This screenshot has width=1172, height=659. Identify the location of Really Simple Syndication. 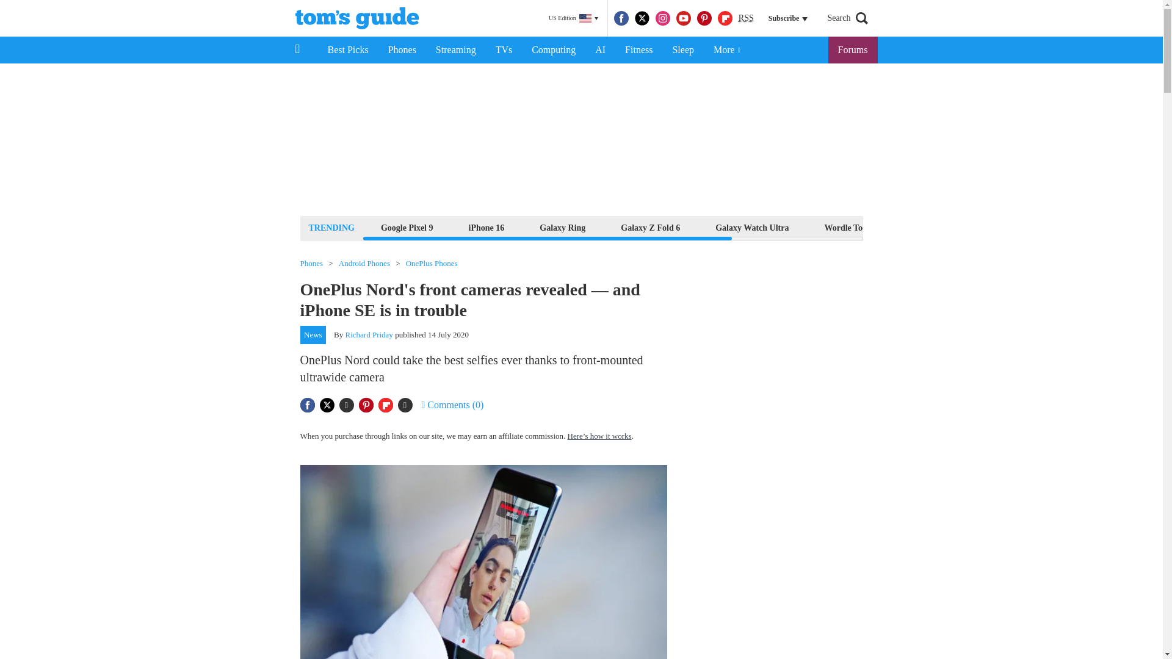
(746, 17).